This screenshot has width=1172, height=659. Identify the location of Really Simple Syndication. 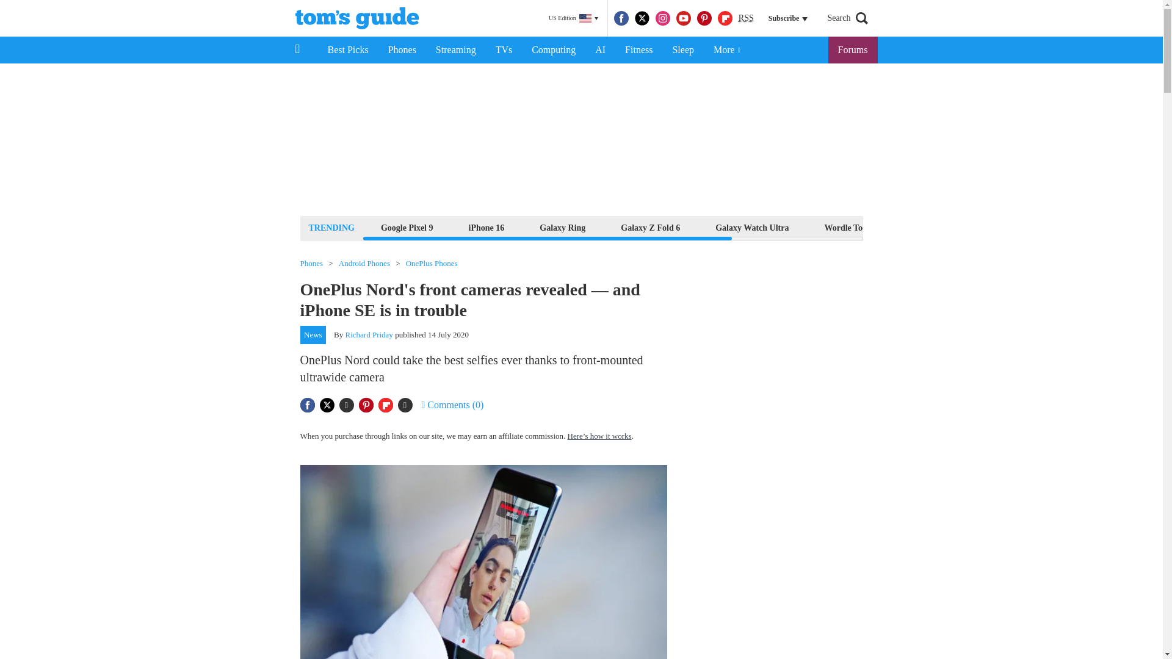
(746, 17).